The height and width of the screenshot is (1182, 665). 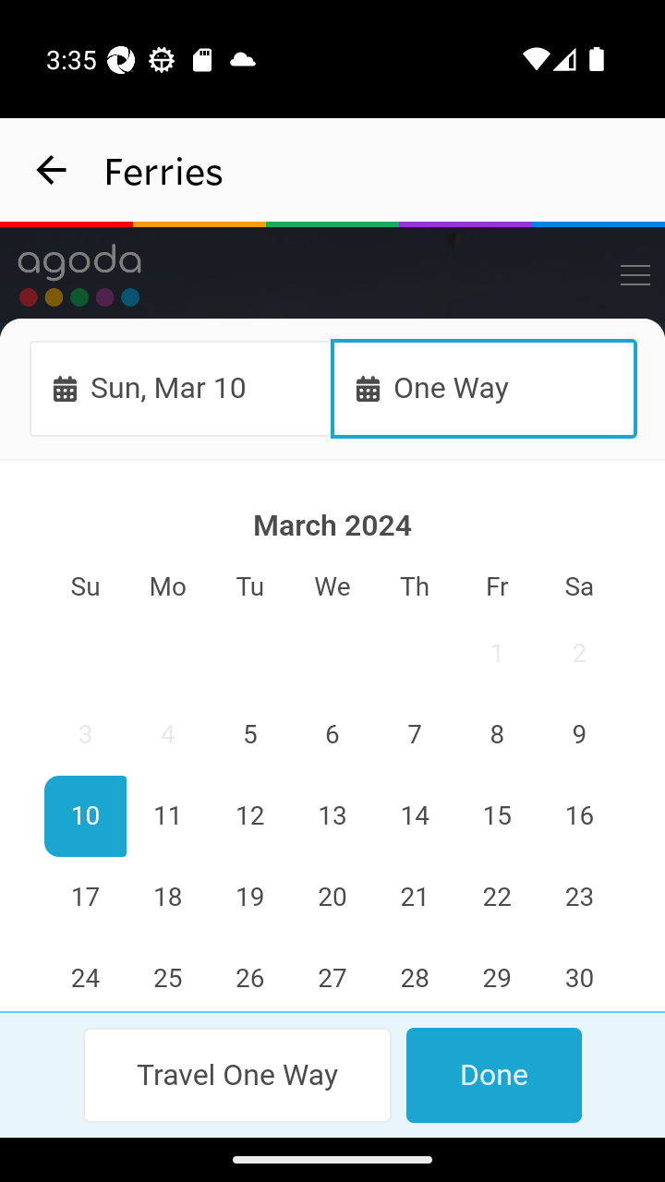 What do you see at coordinates (414, 736) in the screenshot?
I see `7` at bounding box center [414, 736].